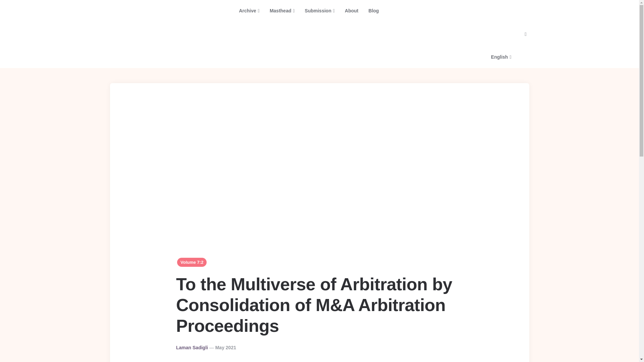 This screenshot has height=362, width=644. Describe the element at coordinates (249, 11) in the screenshot. I see `Archive` at that location.